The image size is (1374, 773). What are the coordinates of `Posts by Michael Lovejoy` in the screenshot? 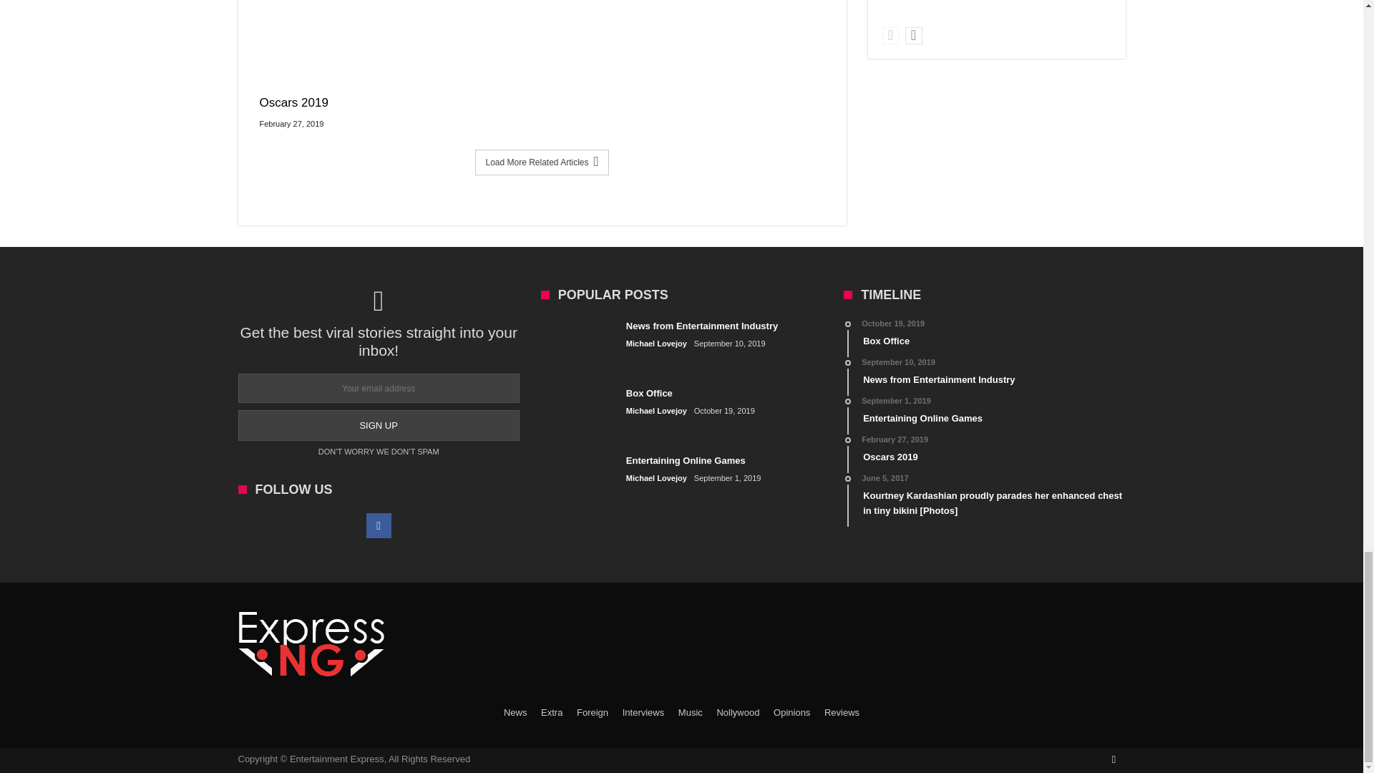 It's located at (657, 344).